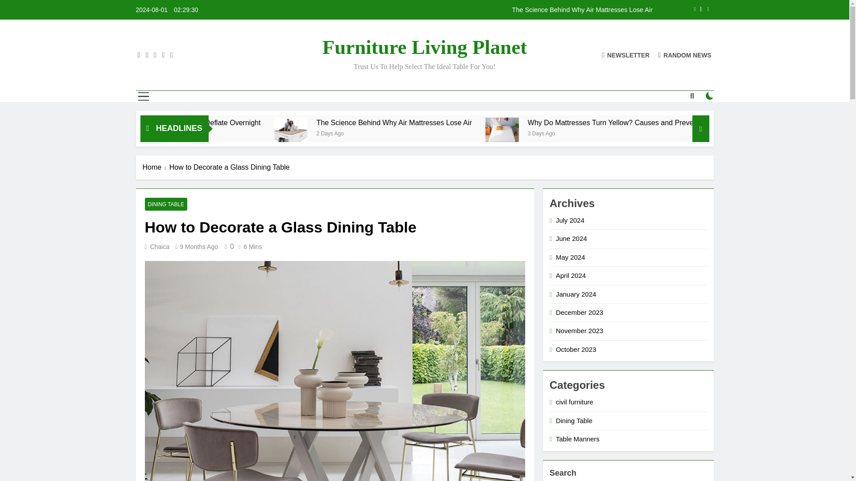 The height and width of the screenshot is (481, 856). Describe the element at coordinates (300, 122) in the screenshot. I see `Understanding Why Air Mattresses Deflate Overnight` at that location.